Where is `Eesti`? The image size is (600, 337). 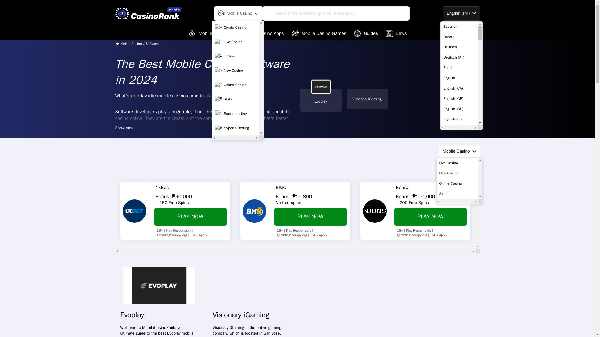 Eesti is located at coordinates (459, 67).